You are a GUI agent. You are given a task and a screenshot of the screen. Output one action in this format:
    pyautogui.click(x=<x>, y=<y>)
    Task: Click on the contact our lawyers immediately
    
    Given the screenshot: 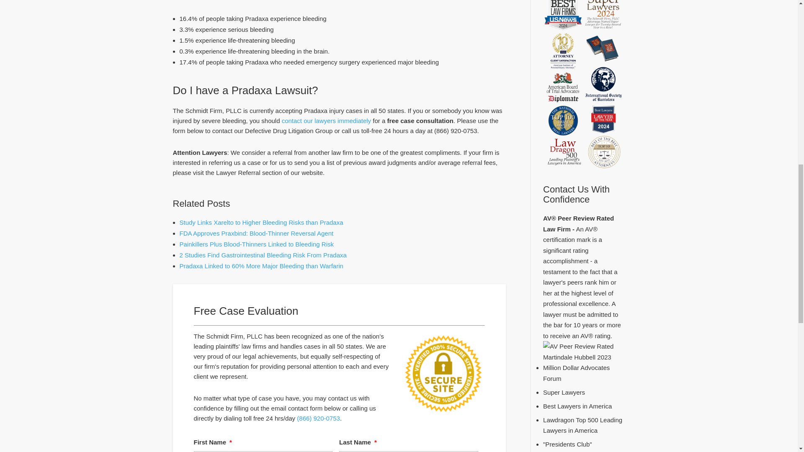 What is the action you would take?
    pyautogui.click(x=326, y=121)
    